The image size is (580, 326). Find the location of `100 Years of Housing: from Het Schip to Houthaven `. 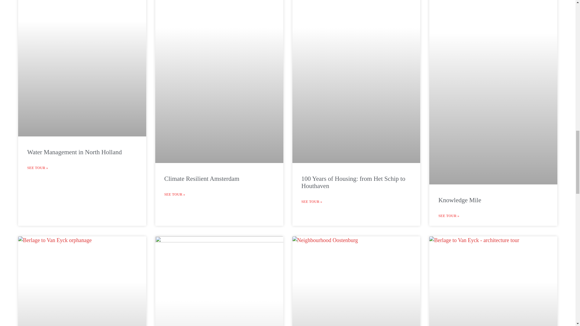

100 Years of Housing: from Het Schip to Houthaven  is located at coordinates (353, 182).